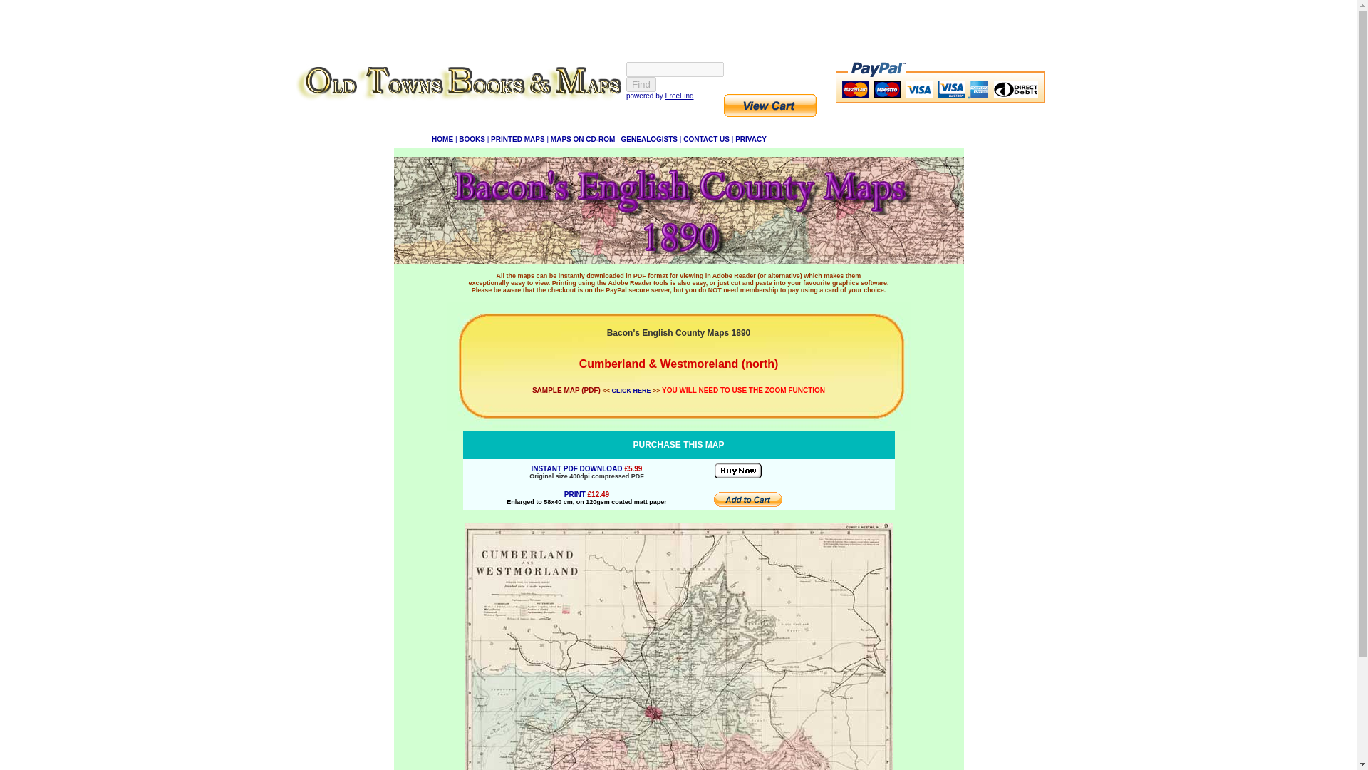  Describe the element at coordinates (472, 139) in the screenshot. I see `BOOKS` at that location.